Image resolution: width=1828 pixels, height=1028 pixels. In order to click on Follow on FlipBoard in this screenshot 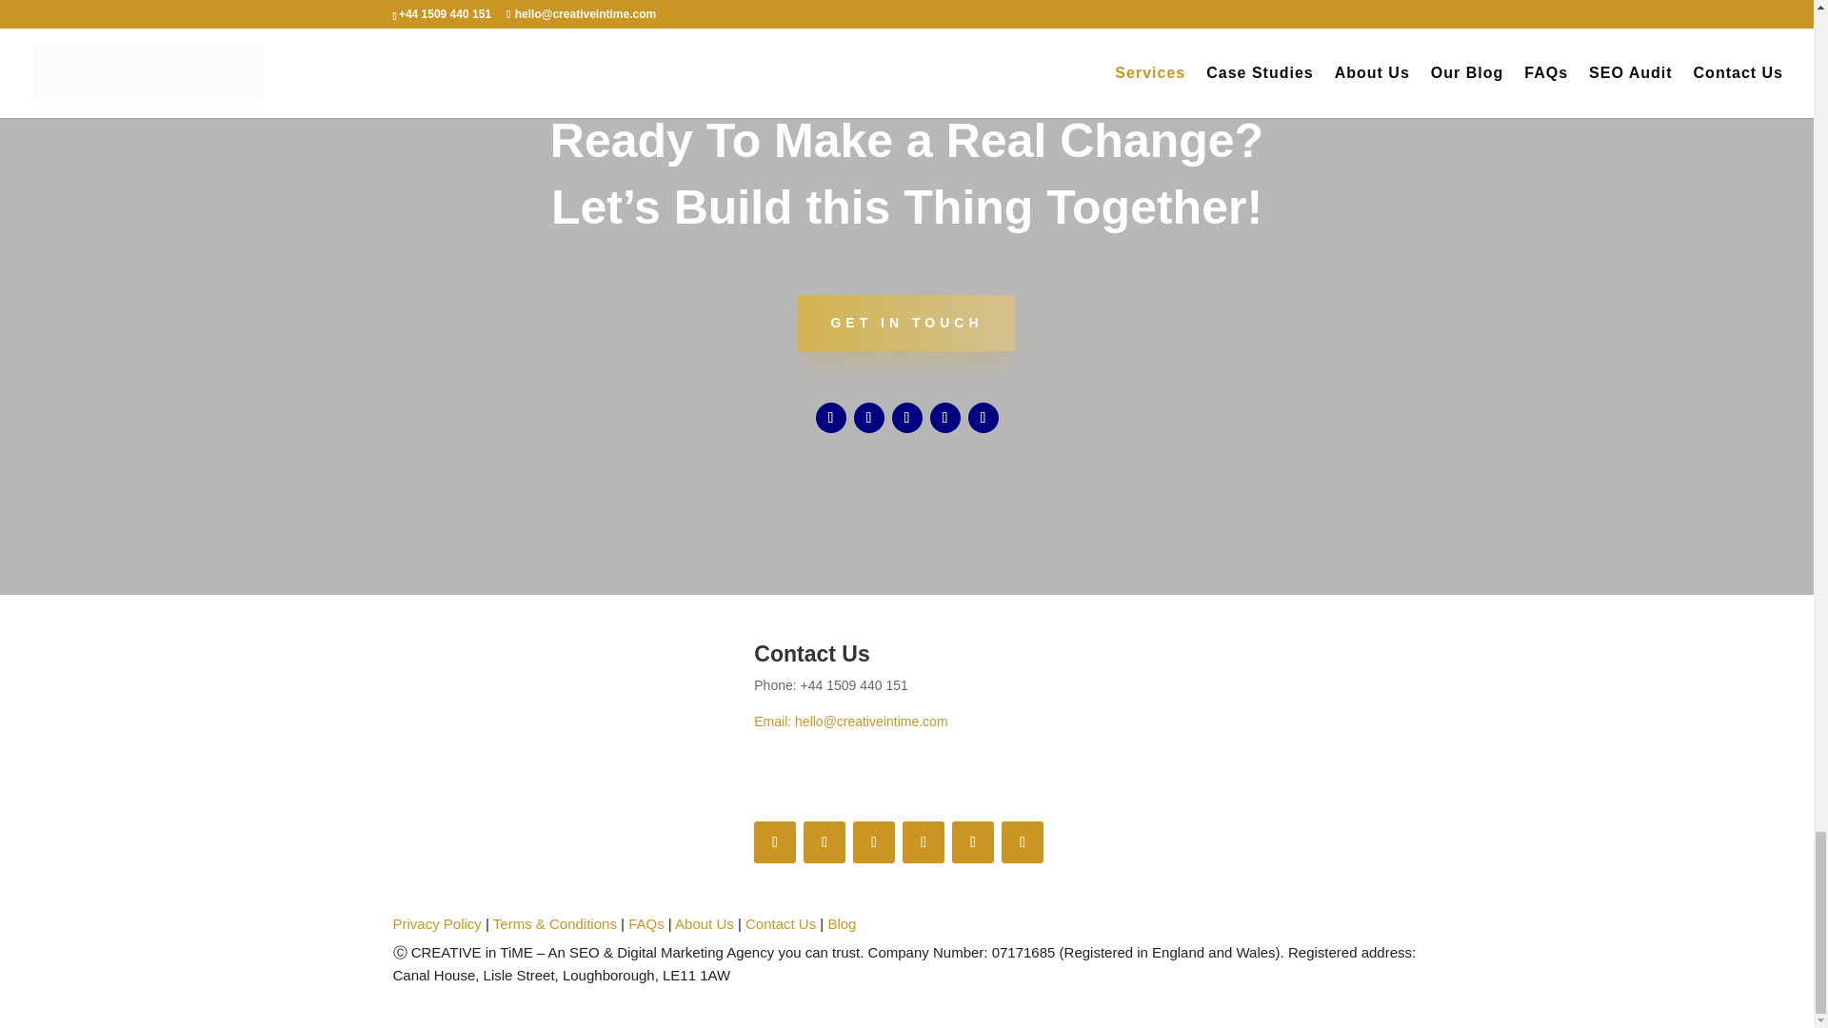, I will do `click(1023, 841)`.